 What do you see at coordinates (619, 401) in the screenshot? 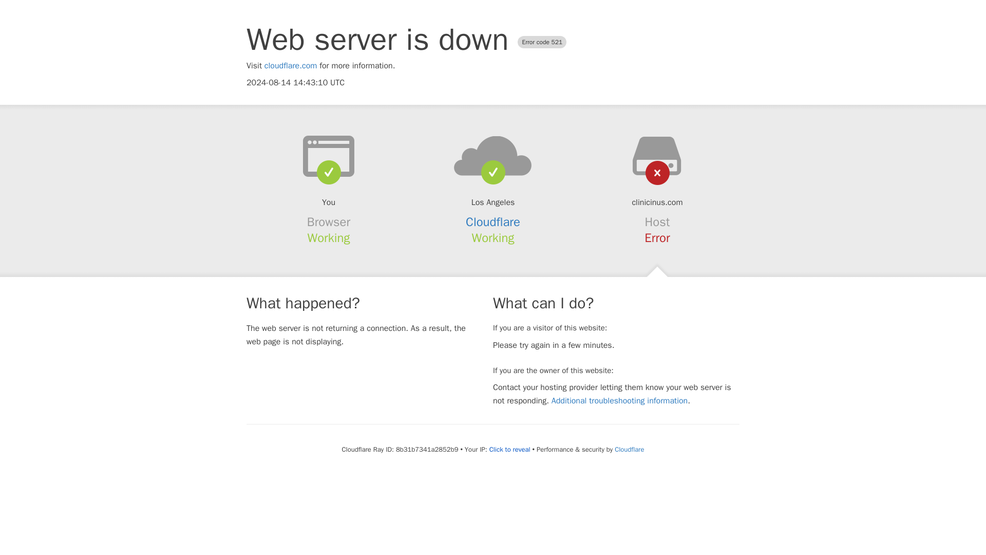
I see `Additional troubleshooting information` at bounding box center [619, 401].